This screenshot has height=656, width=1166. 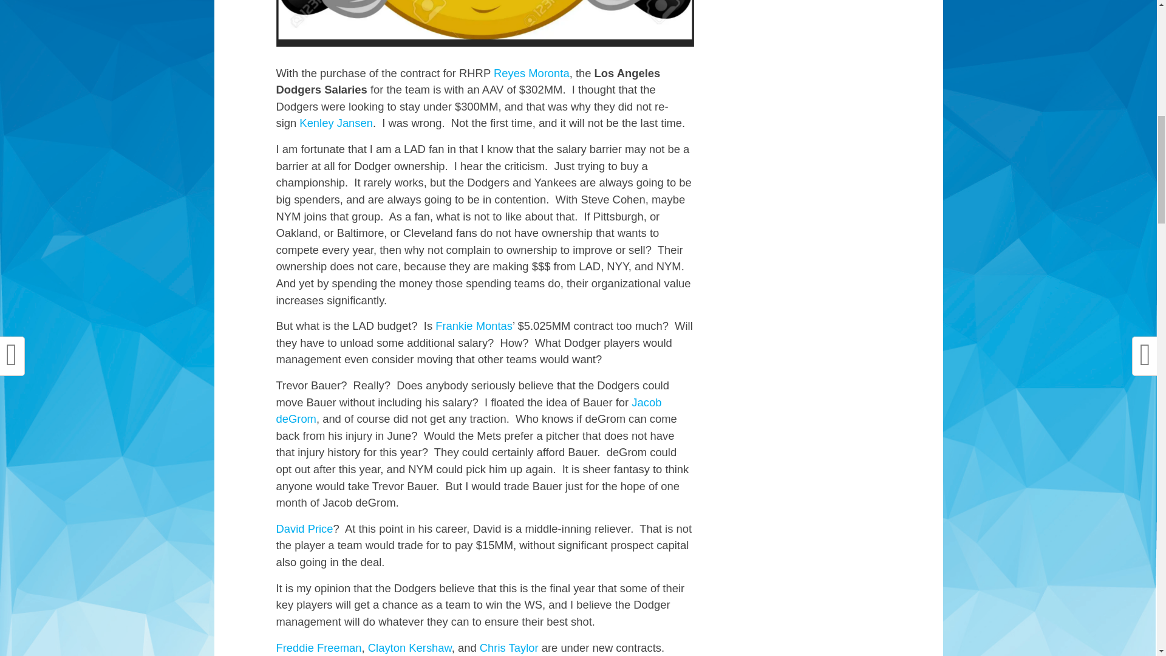 What do you see at coordinates (474, 326) in the screenshot?
I see `Frankie Montas` at bounding box center [474, 326].